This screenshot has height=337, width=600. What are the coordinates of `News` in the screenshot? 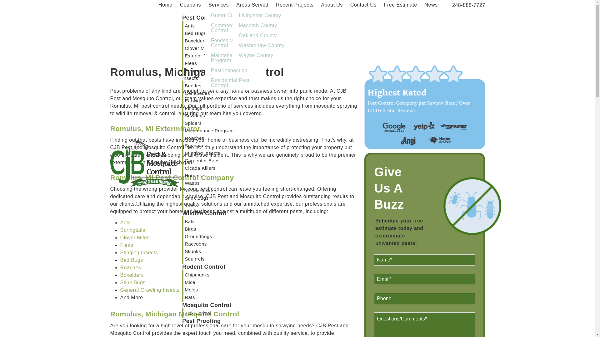 It's located at (431, 5).